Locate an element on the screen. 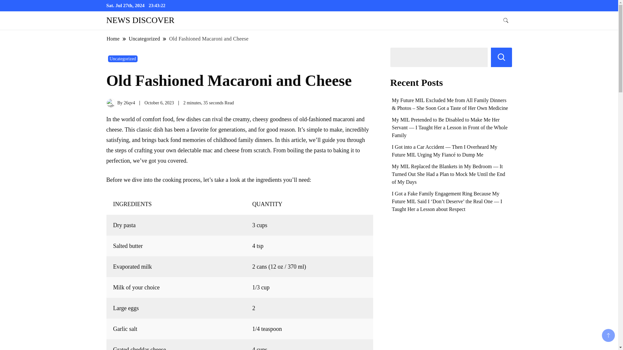 The height and width of the screenshot is (350, 623). Old Fashioned Macaroni and Cheese is located at coordinates (209, 39).